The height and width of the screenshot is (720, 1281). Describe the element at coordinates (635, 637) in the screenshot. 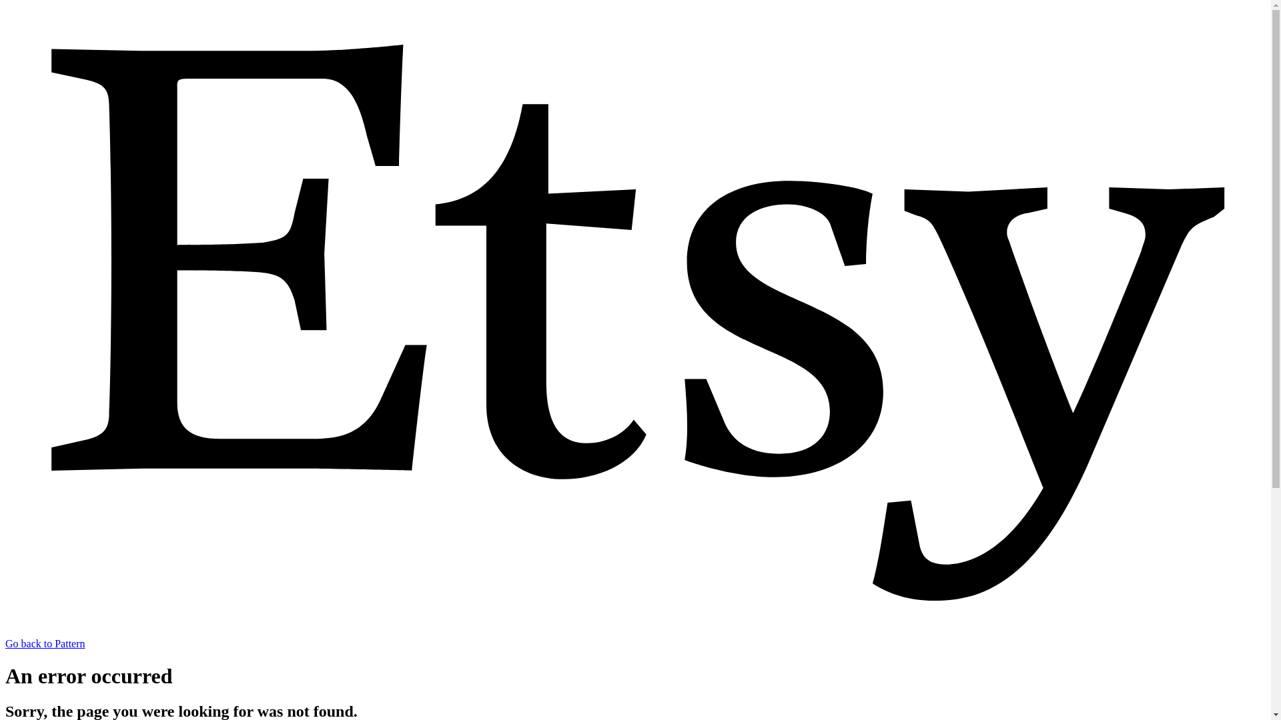

I see `Go back to Pattern` at that location.